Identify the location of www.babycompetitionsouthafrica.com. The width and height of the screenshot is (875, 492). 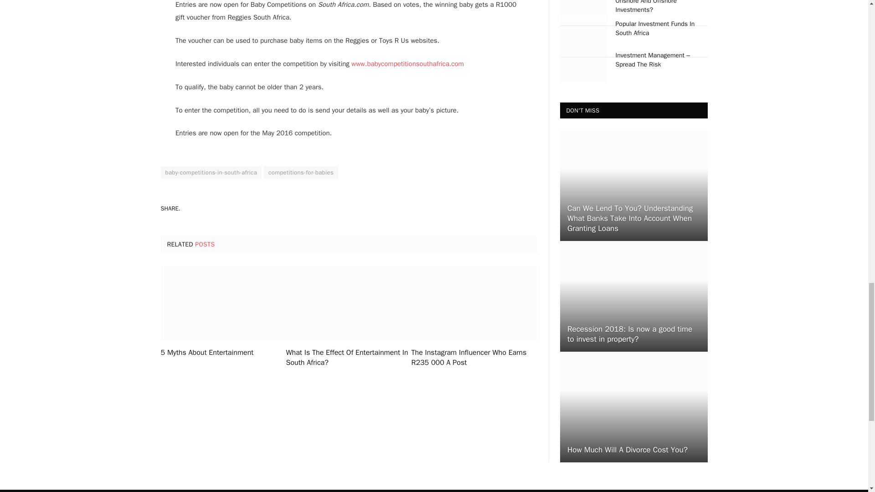
(407, 64).